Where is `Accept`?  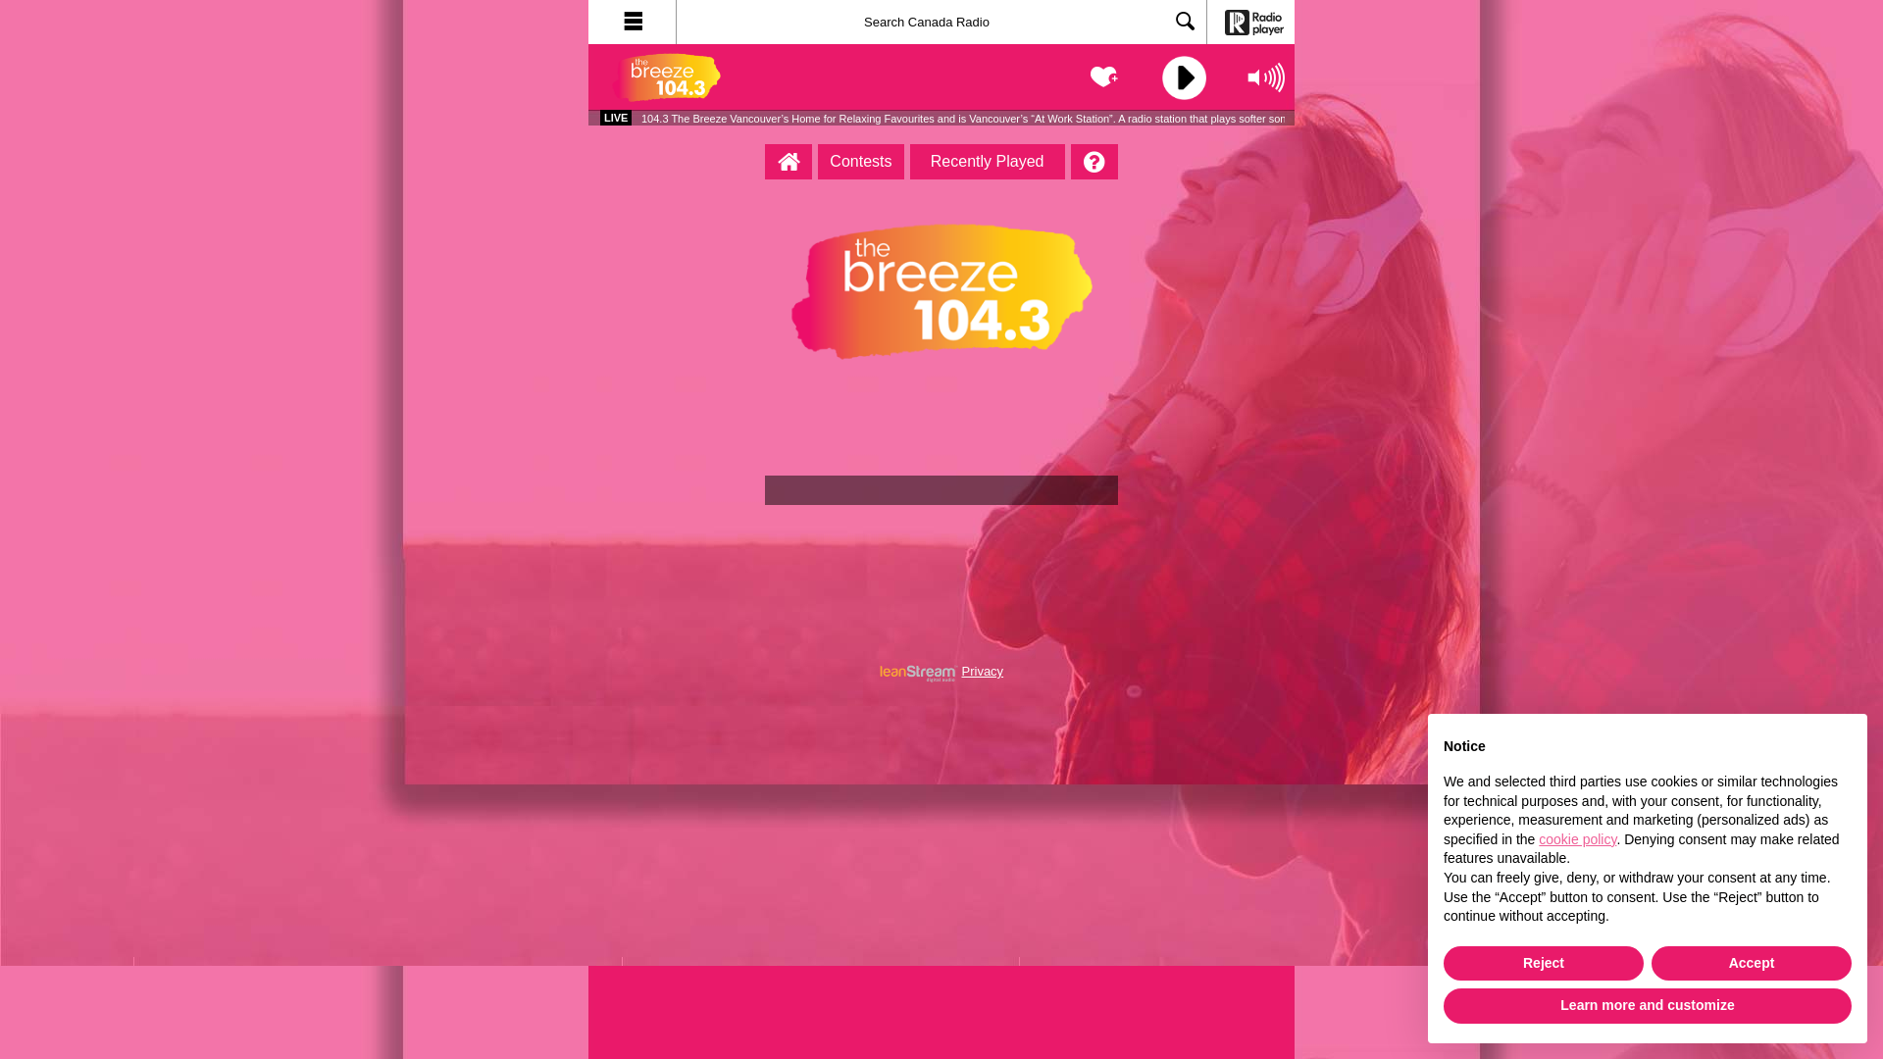 Accept is located at coordinates (1752, 964).